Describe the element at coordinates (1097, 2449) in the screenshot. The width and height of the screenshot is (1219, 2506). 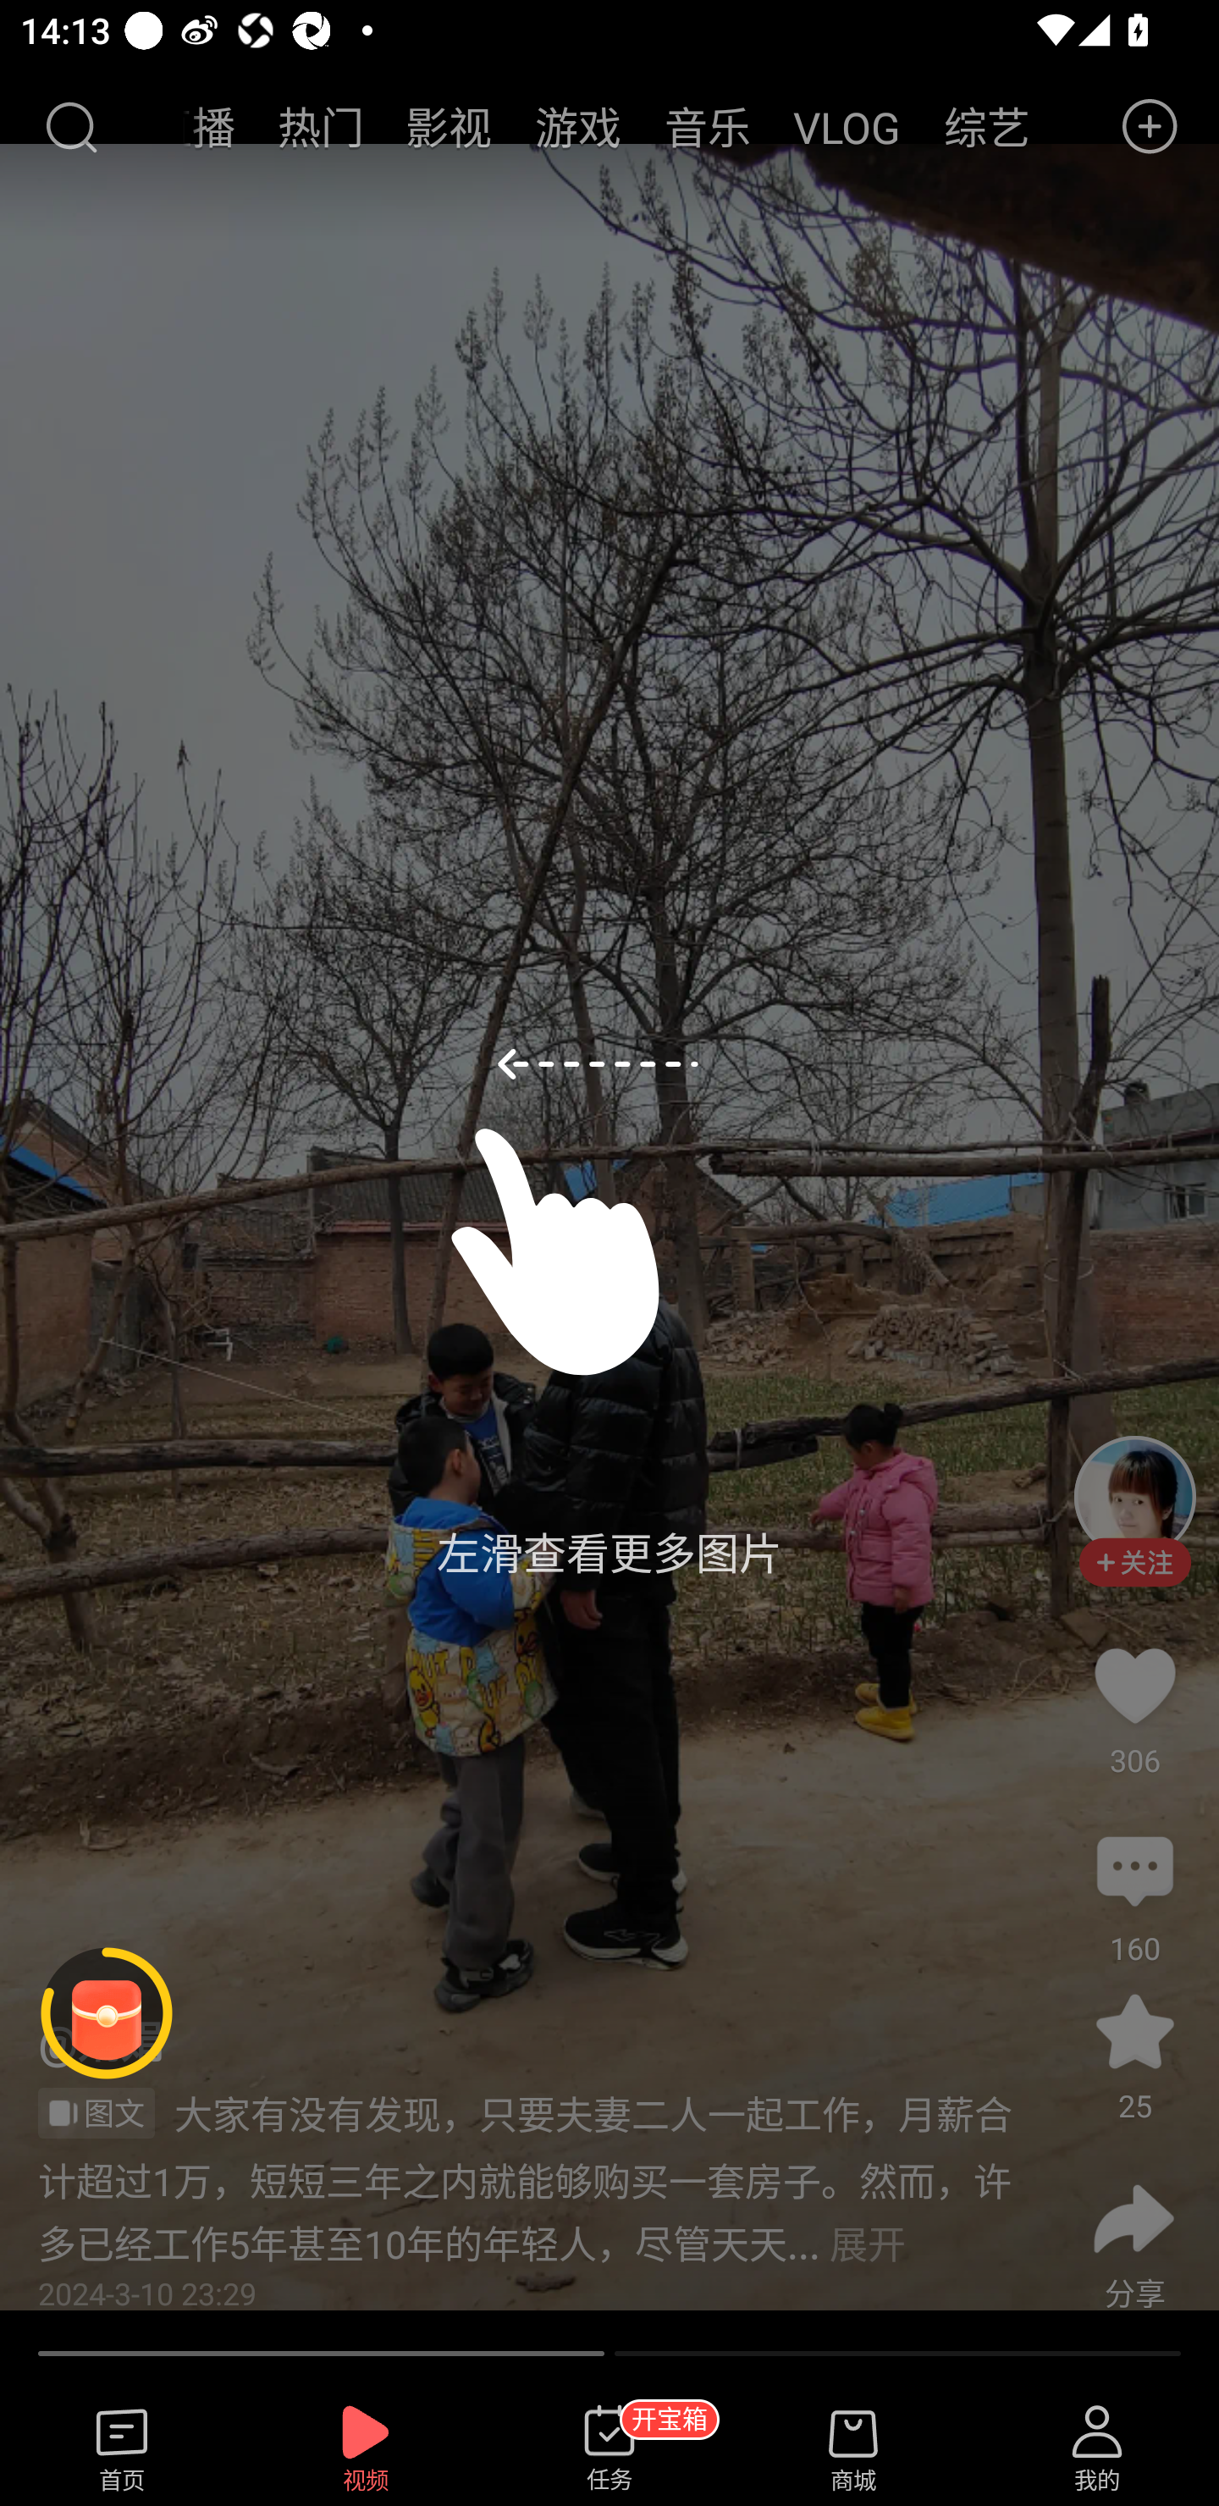
I see `我的` at that location.